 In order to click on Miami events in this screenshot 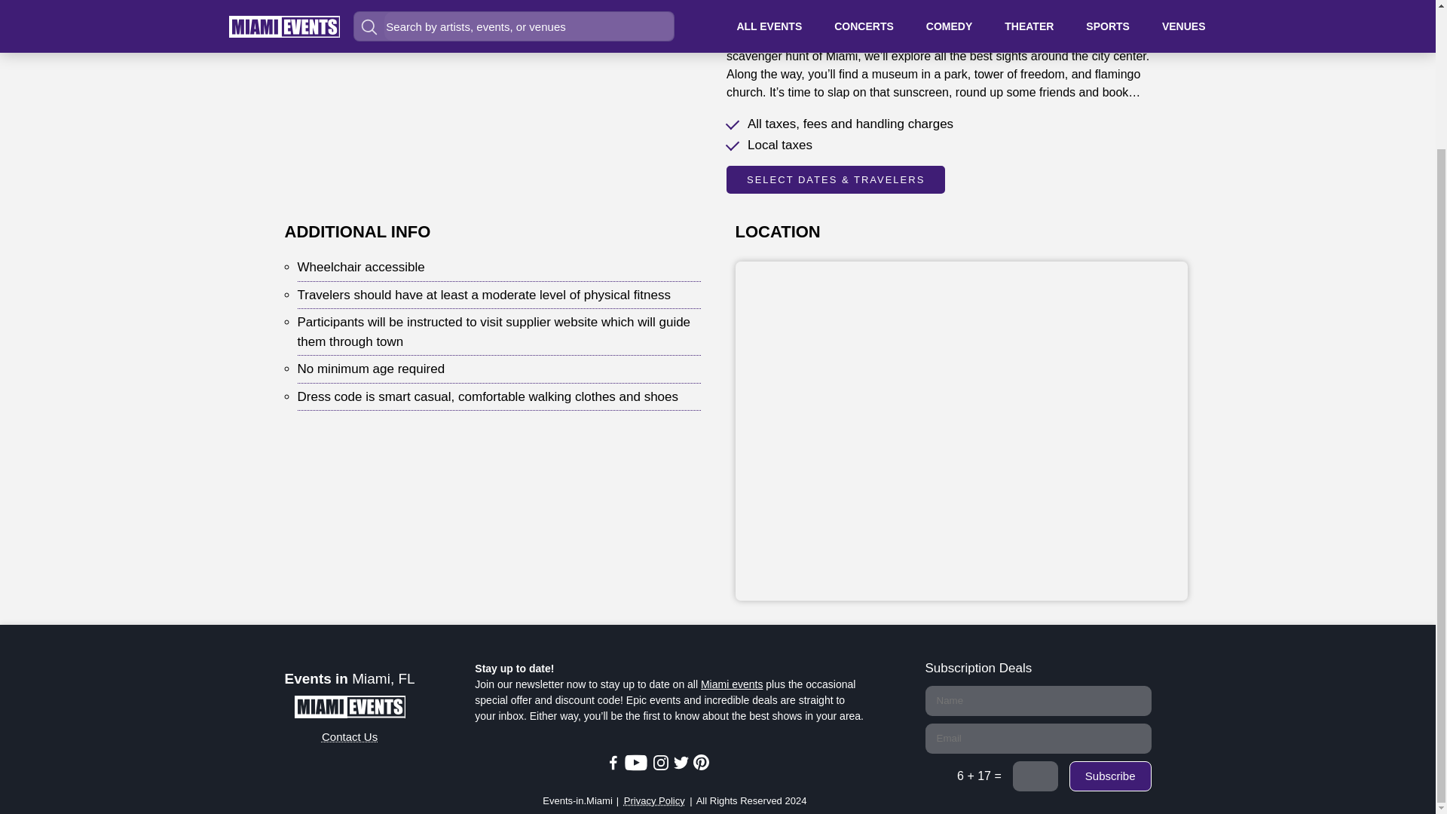, I will do `click(731, 684)`.